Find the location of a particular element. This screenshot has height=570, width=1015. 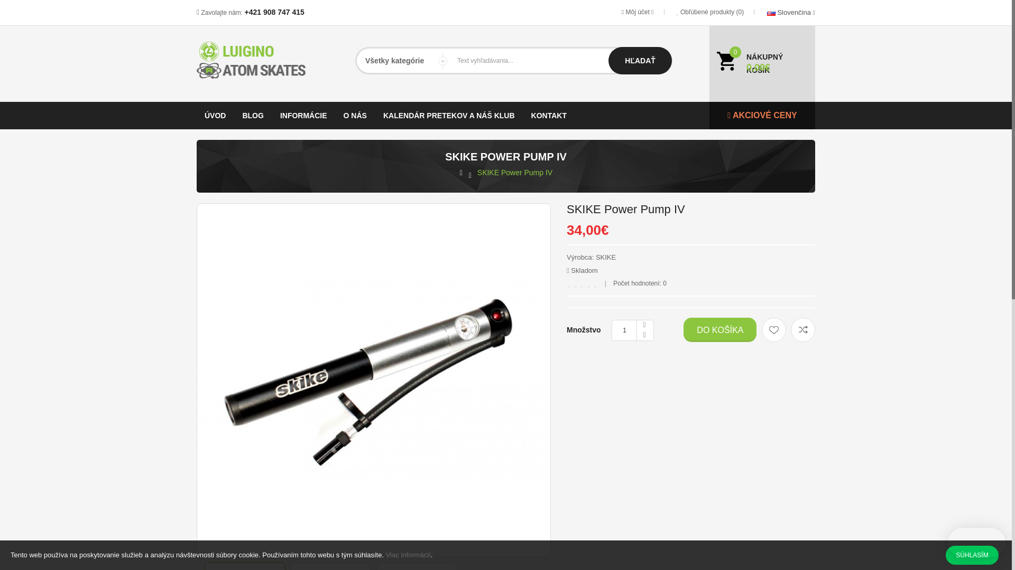

SKIKE Power Pump IV is located at coordinates (245, 566).